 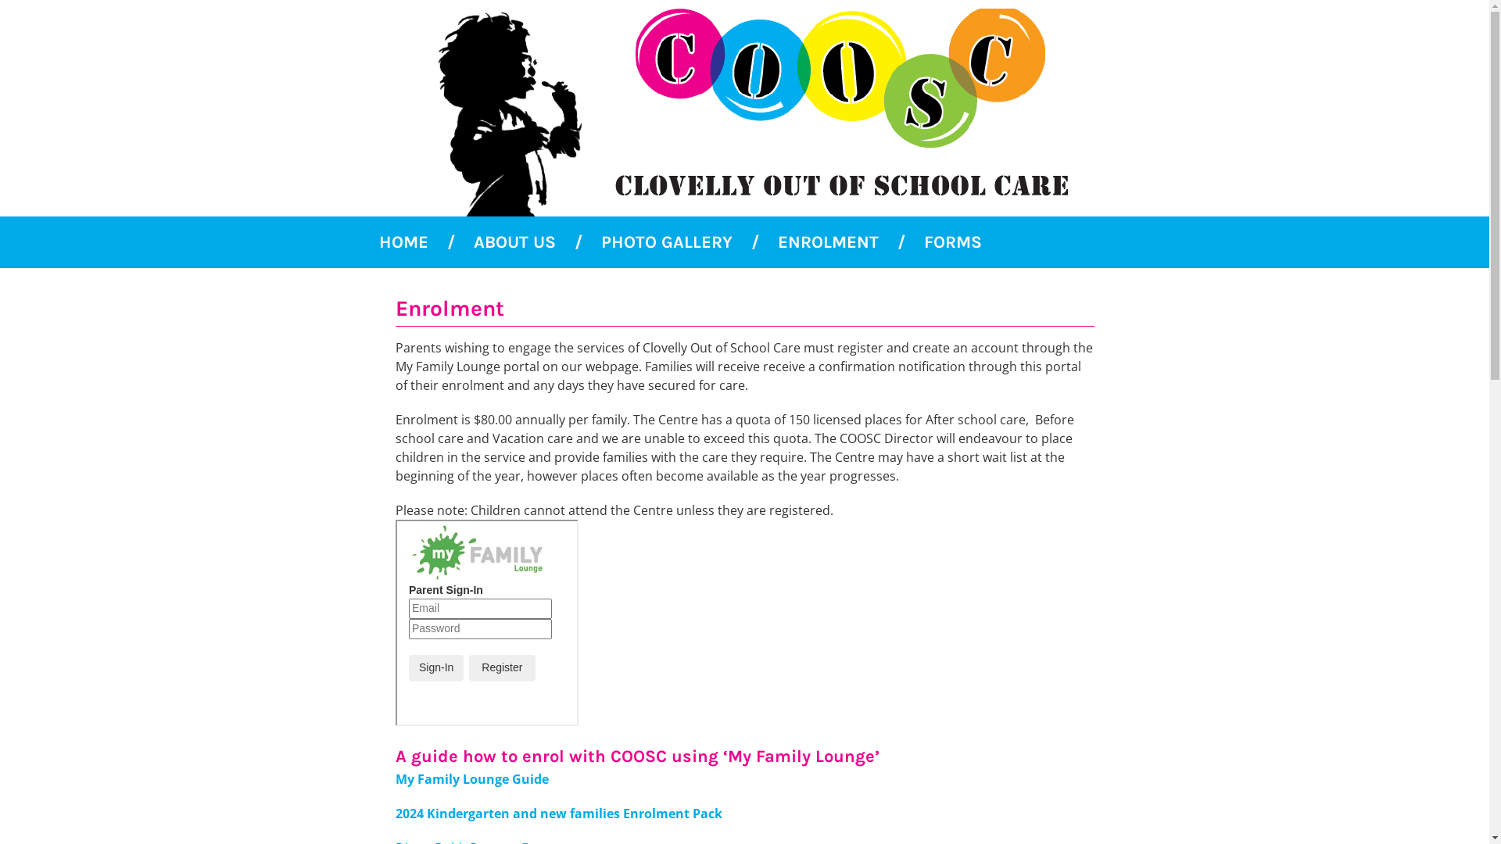 I want to click on HOME, so click(x=403, y=242).